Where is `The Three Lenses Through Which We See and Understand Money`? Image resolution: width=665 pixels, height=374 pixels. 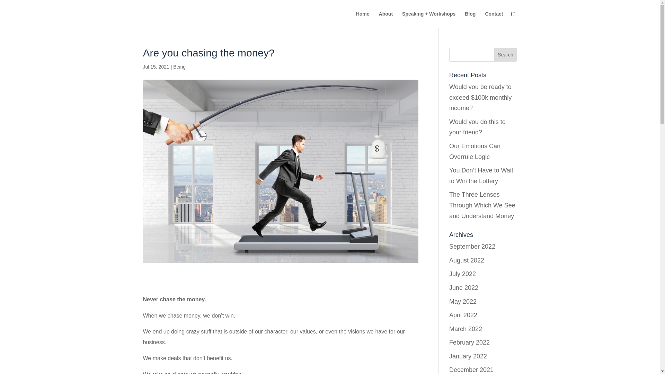 The Three Lenses Through Which We See and Understand Money is located at coordinates (482, 205).